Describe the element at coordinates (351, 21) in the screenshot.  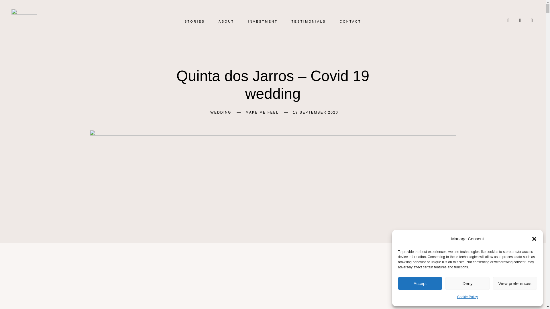
I see `CONTACT` at that location.